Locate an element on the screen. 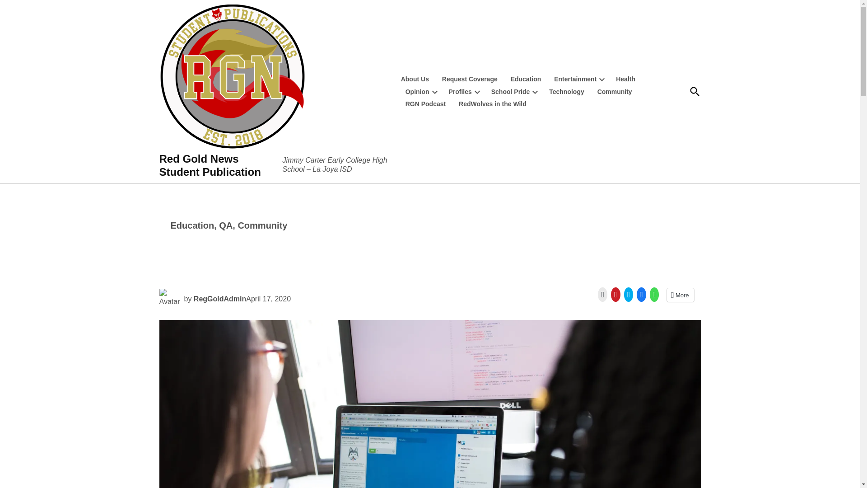  Request Coverage is located at coordinates (470, 79).